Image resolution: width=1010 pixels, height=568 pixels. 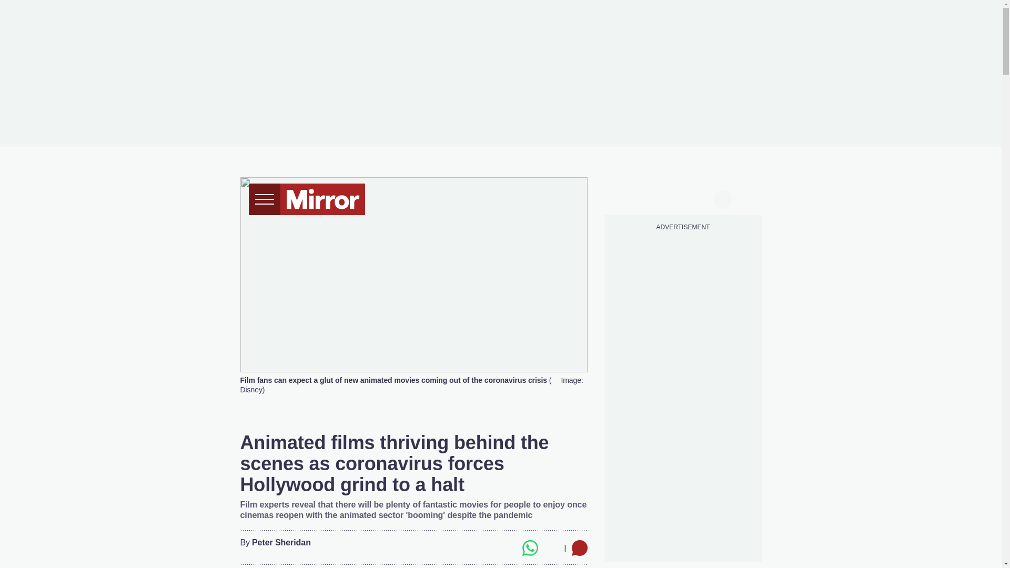 I want to click on facebook, so click(x=622, y=198).